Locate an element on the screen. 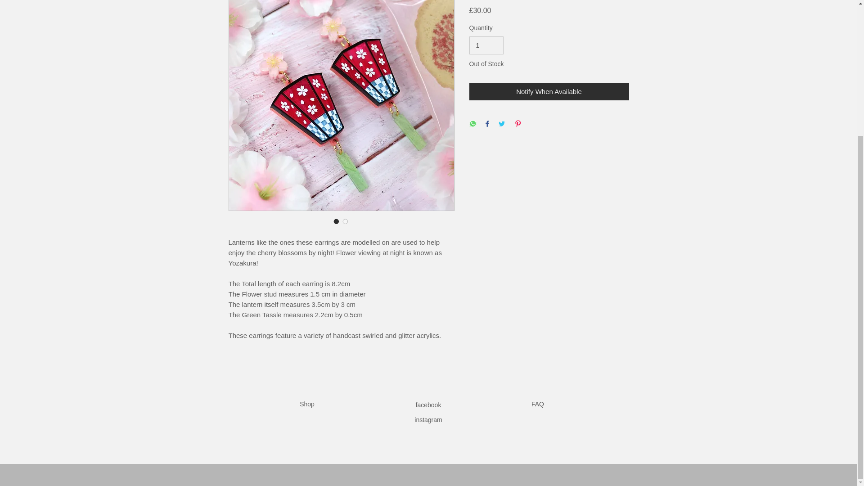 The height and width of the screenshot is (486, 864). instagram is located at coordinates (428, 419).